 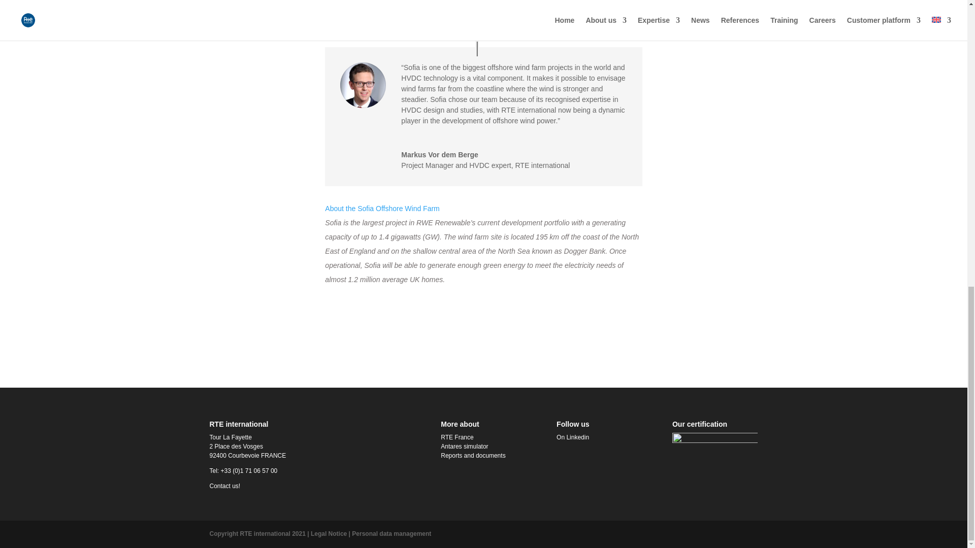 What do you see at coordinates (224, 486) in the screenshot?
I see `Contact` at bounding box center [224, 486].